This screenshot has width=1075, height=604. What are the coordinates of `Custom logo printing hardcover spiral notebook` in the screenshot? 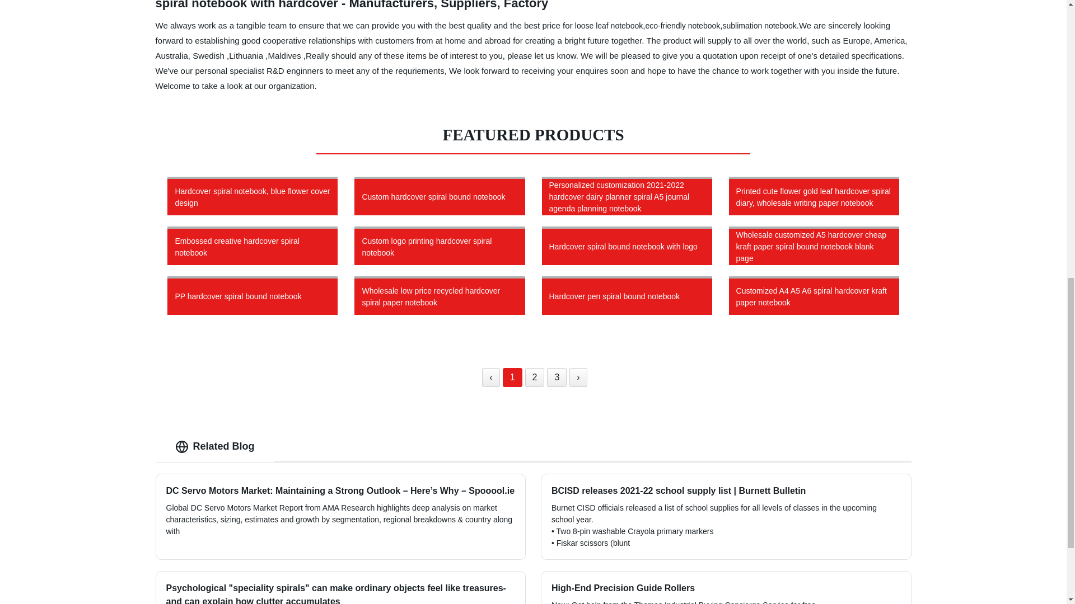 It's located at (440, 246).